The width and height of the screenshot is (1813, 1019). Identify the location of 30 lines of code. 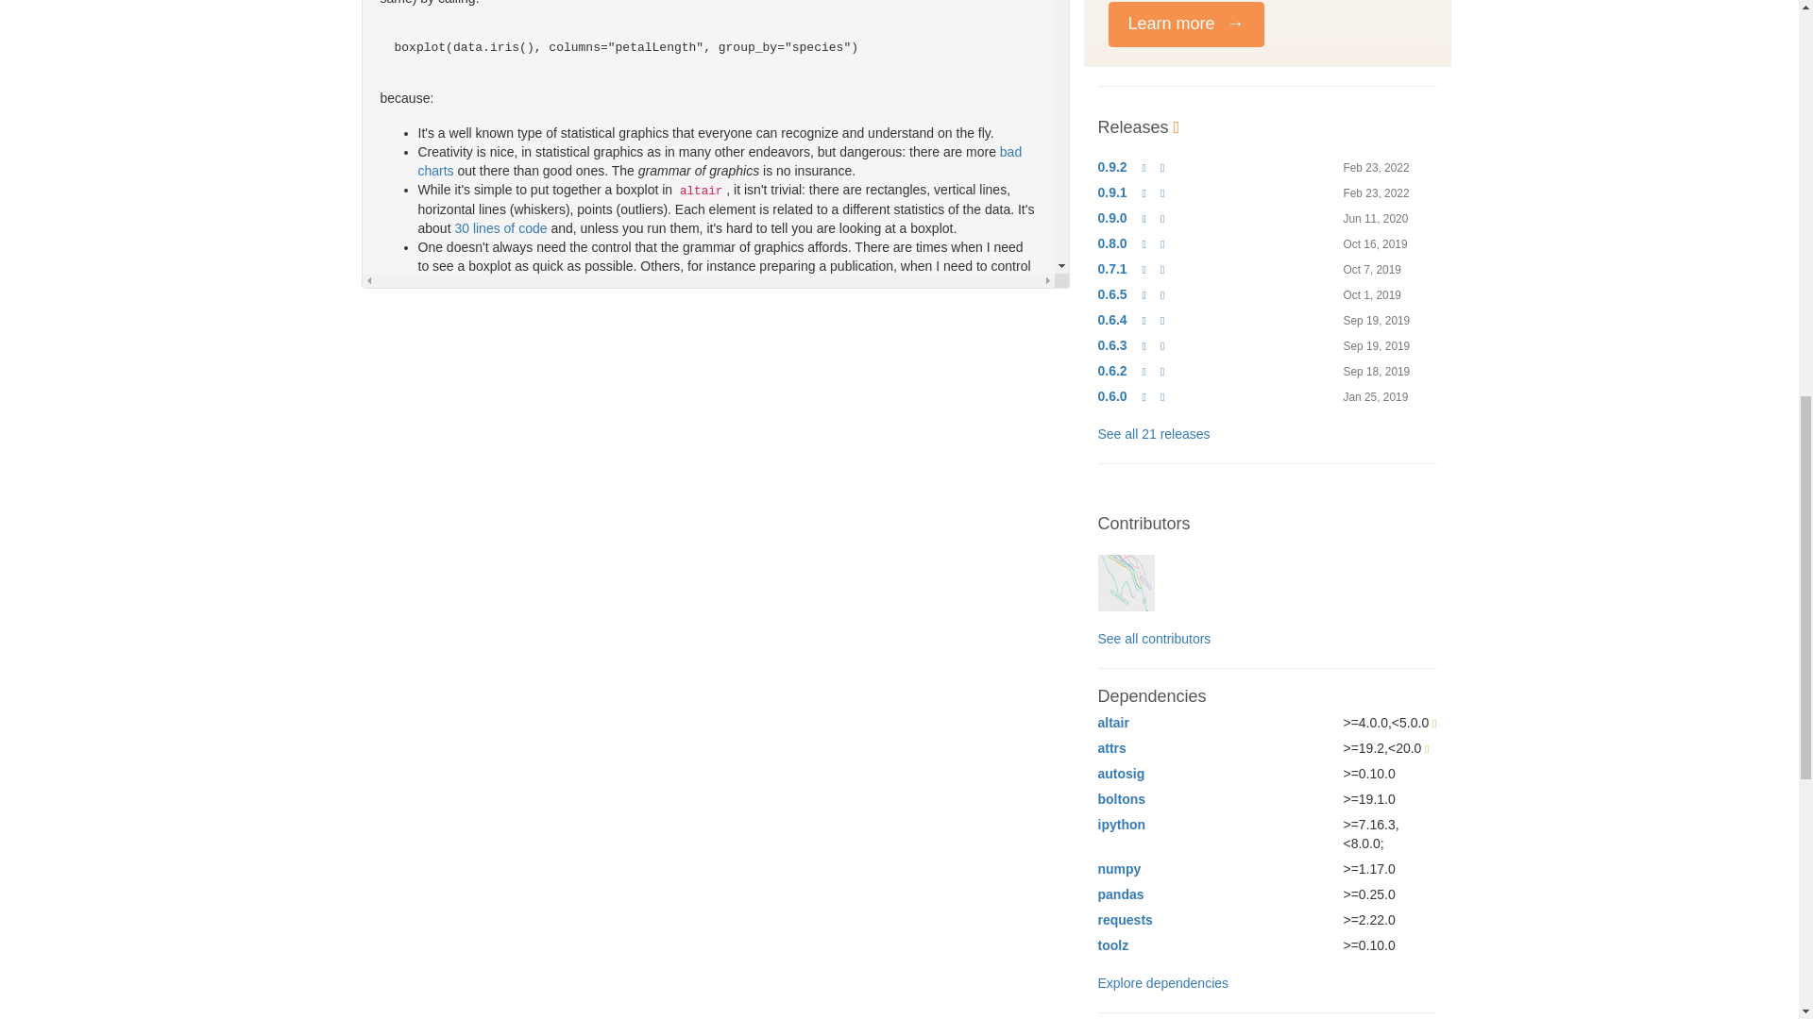
(500, 228).